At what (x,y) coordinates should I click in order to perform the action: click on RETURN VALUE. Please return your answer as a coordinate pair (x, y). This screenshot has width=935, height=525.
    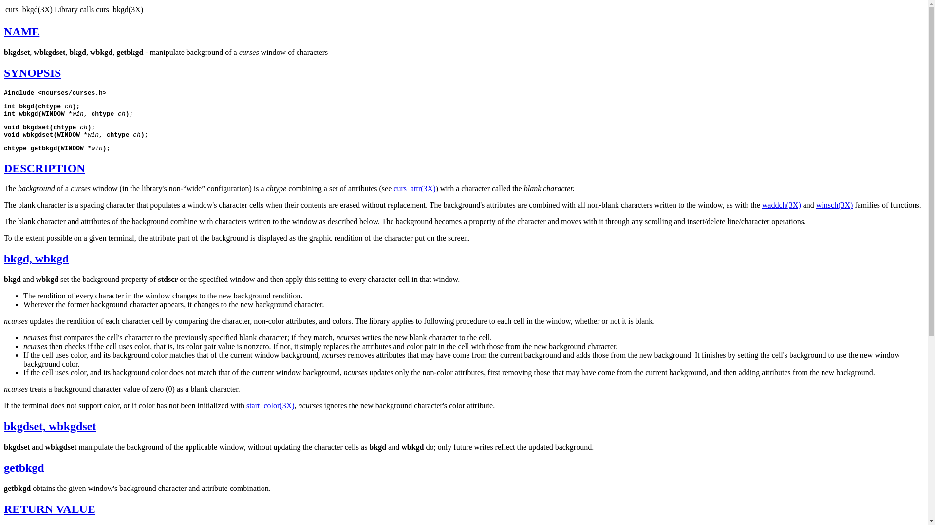
    Looking at the image, I should click on (49, 508).